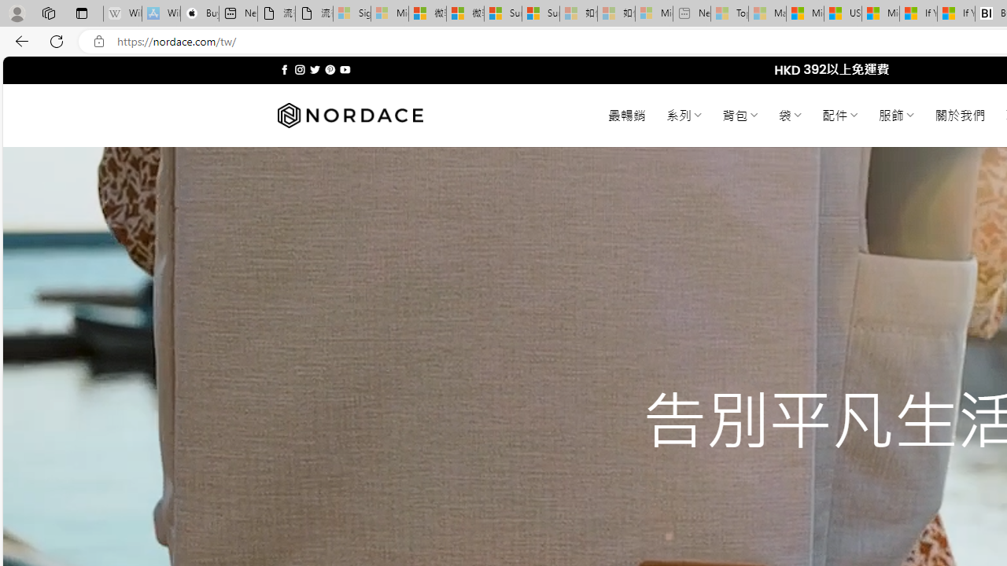 This screenshot has width=1007, height=566. What do you see at coordinates (300, 69) in the screenshot?
I see `Follow on Instagram` at bounding box center [300, 69].